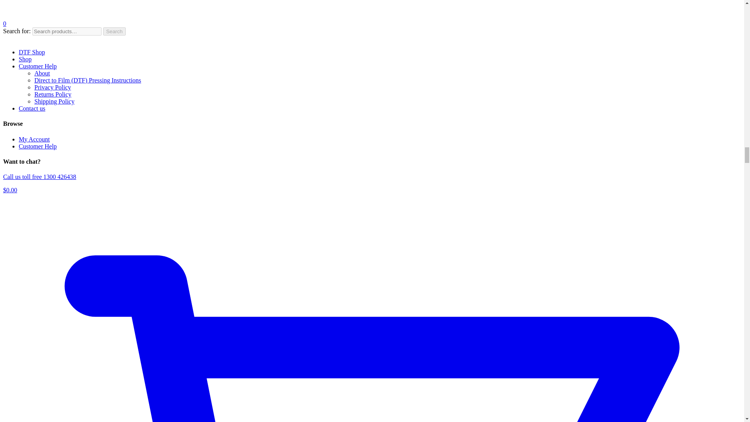 The height and width of the screenshot is (422, 750). I want to click on Shop, so click(25, 59).